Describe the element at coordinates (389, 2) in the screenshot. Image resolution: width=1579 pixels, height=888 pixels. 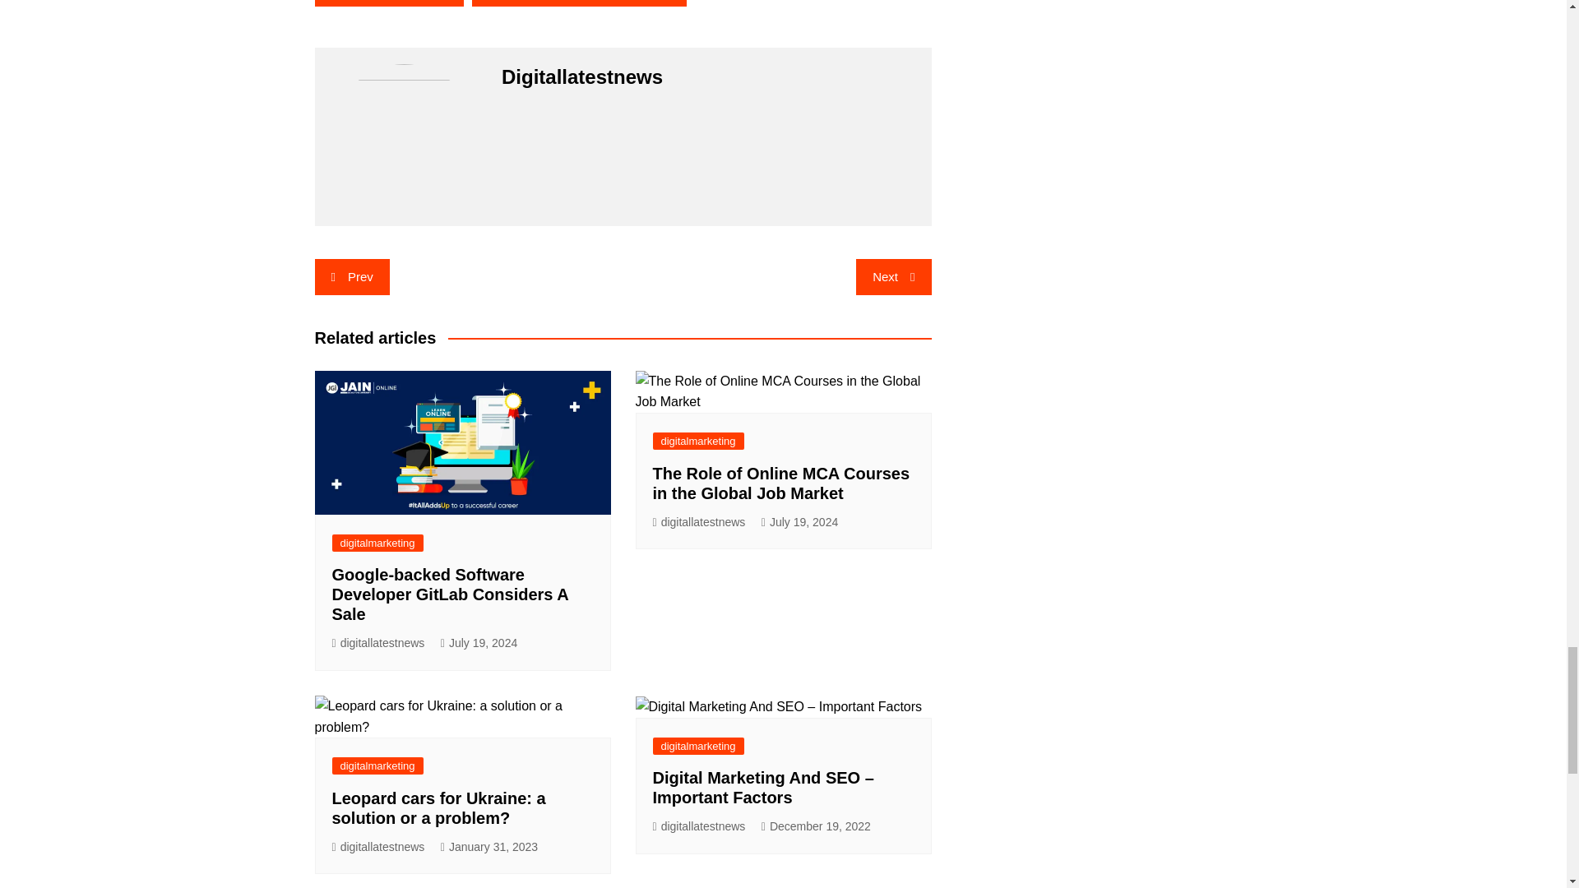
I see `Change Your Business` at that location.